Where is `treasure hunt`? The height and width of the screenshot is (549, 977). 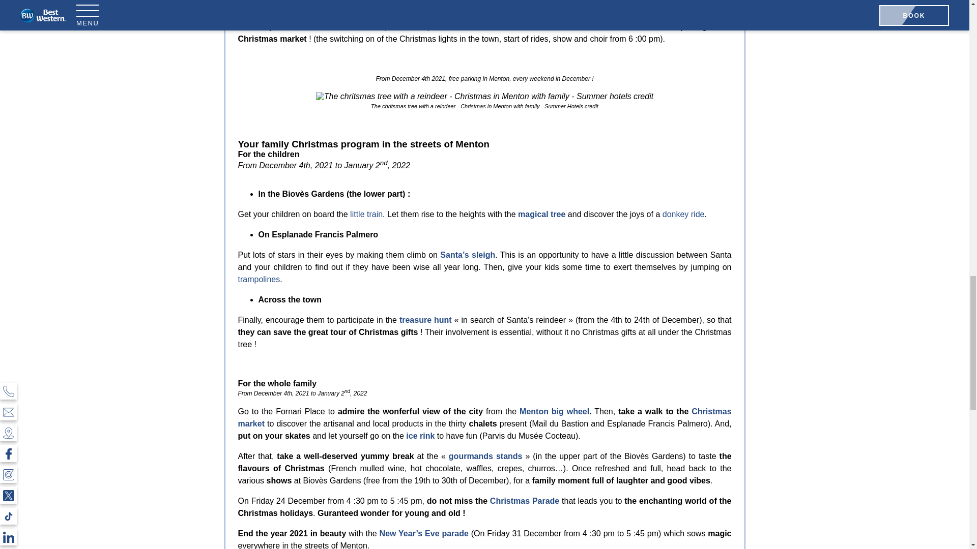 treasure hunt is located at coordinates (425, 320).